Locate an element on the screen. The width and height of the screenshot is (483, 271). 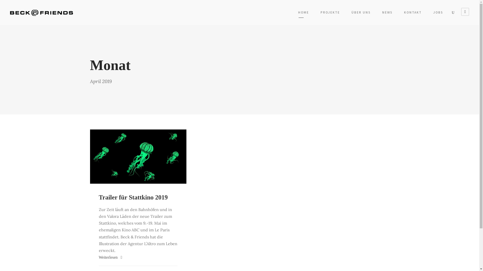
HOME is located at coordinates (303, 14).